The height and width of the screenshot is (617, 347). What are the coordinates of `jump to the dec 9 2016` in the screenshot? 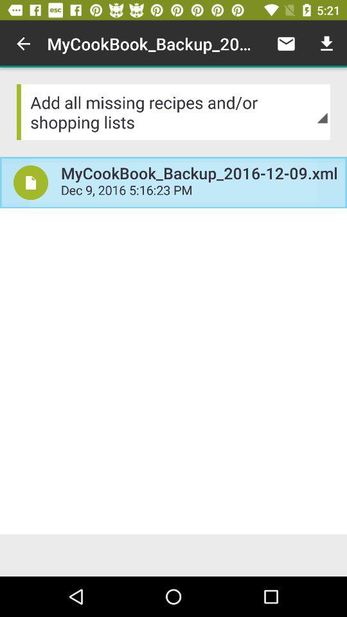 It's located at (199, 192).